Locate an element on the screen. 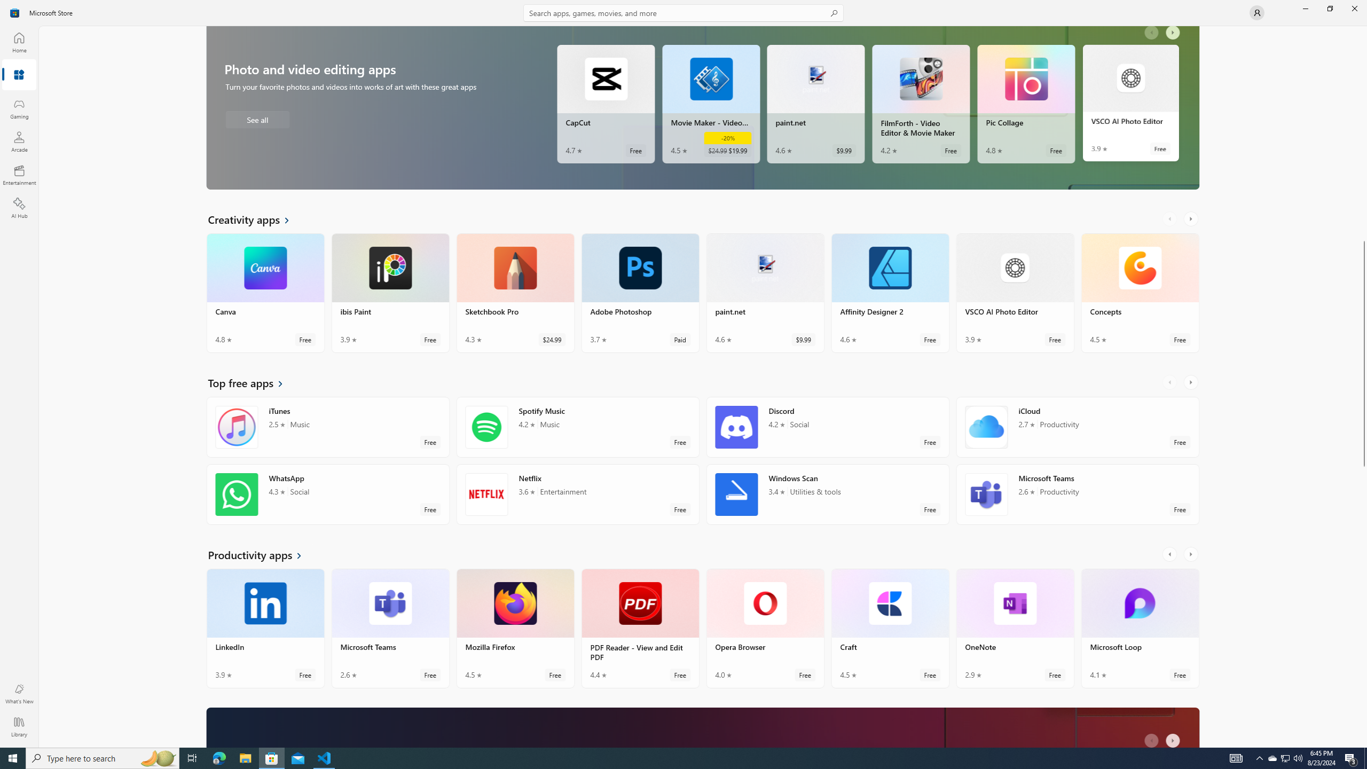  Concepts. Average rating of 4.5 out of five stars. Free   is located at coordinates (1140, 293).